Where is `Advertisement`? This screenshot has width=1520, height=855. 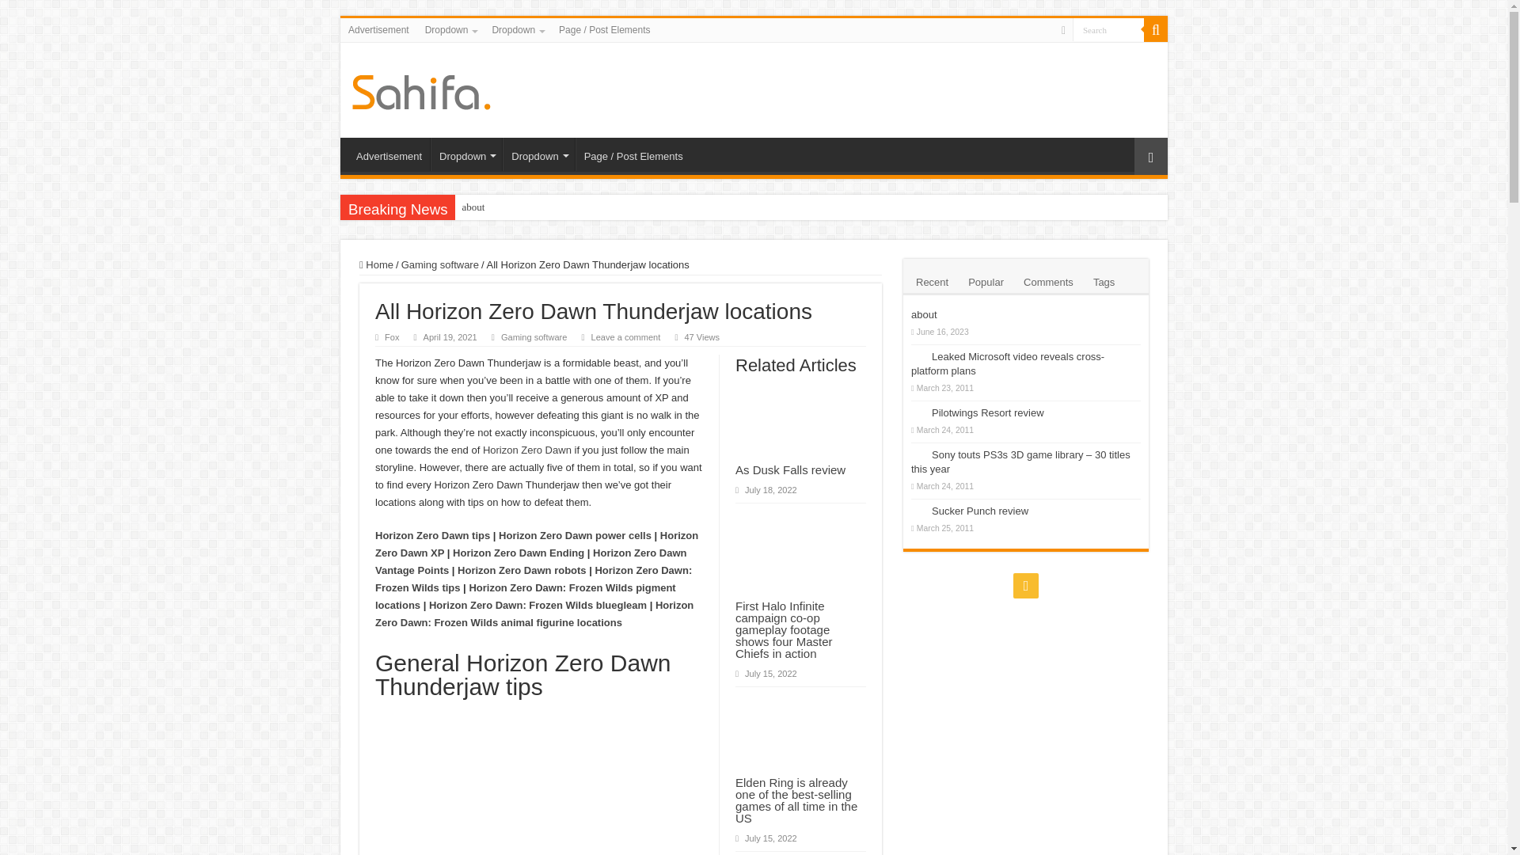 Advertisement is located at coordinates (389, 154).